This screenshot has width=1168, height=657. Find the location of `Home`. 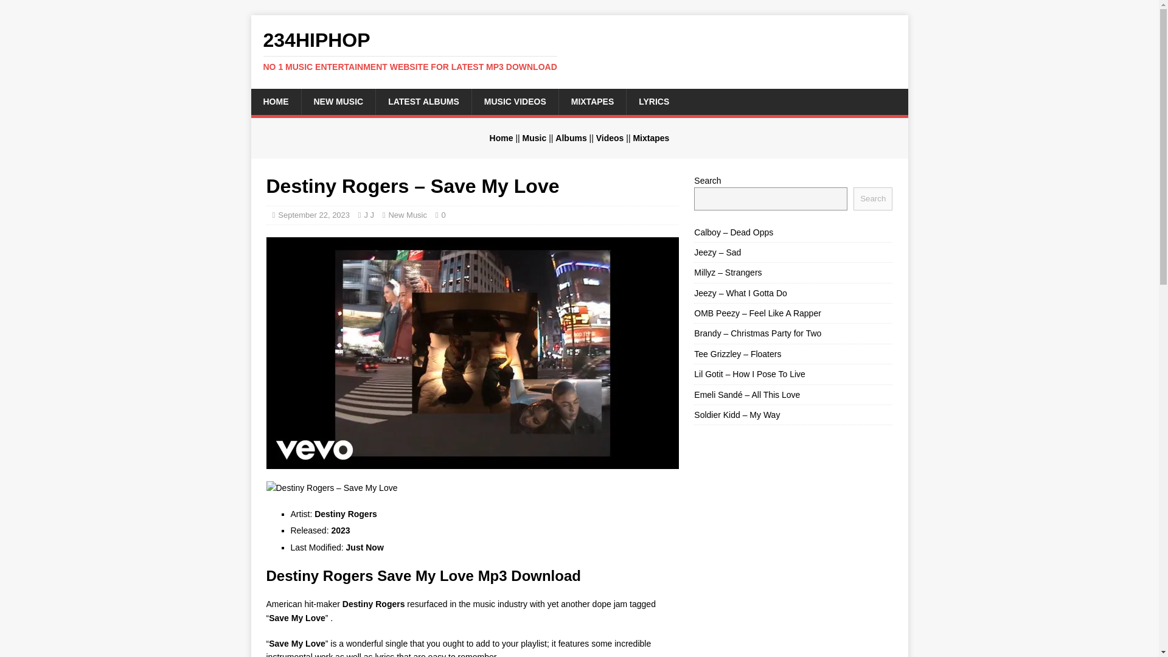

Home is located at coordinates (501, 138).